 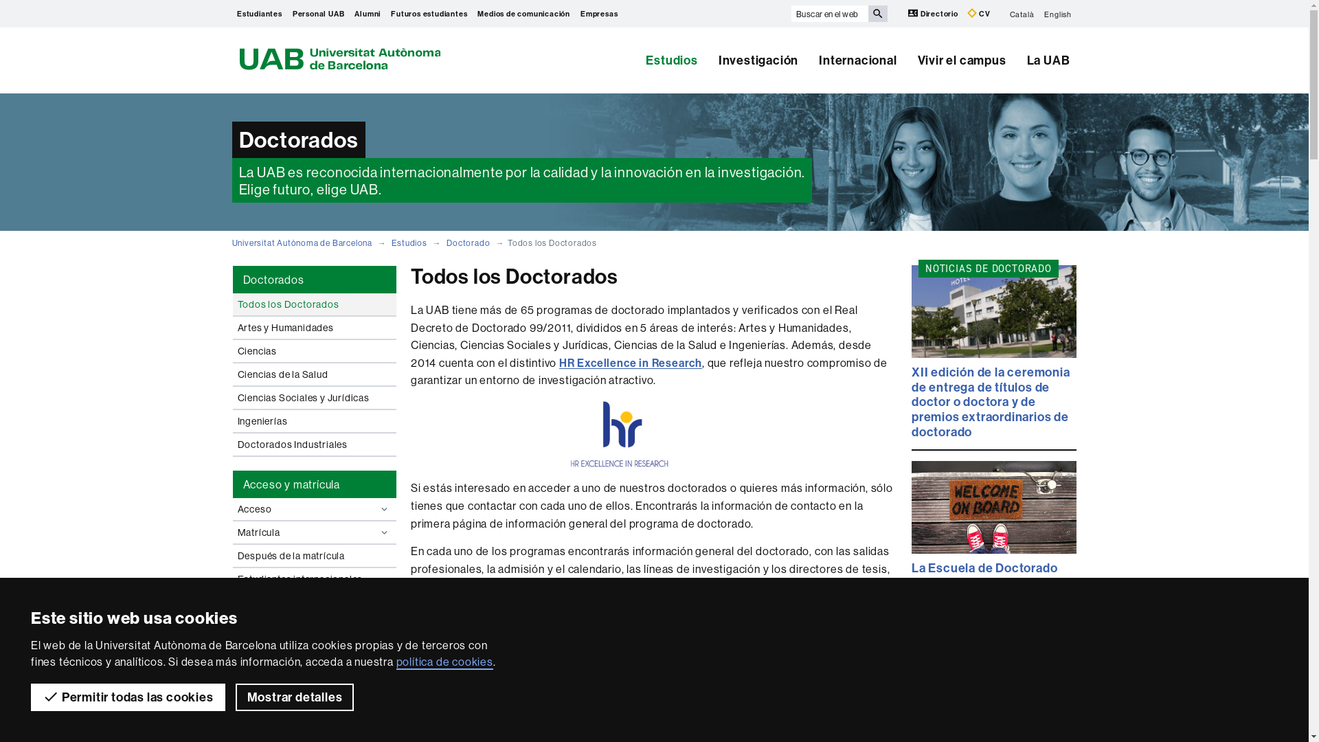 What do you see at coordinates (295, 697) in the screenshot?
I see `Mostrar detalles` at bounding box center [295, 697].